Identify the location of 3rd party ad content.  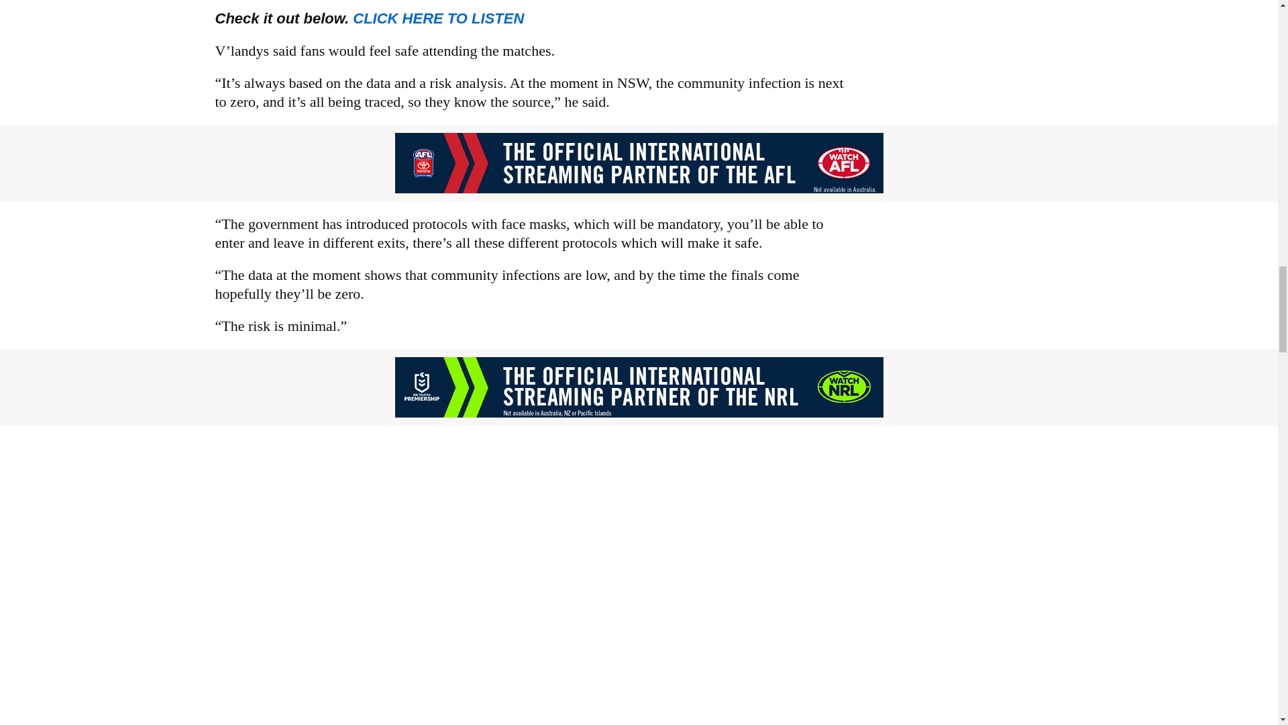
(638, 162).